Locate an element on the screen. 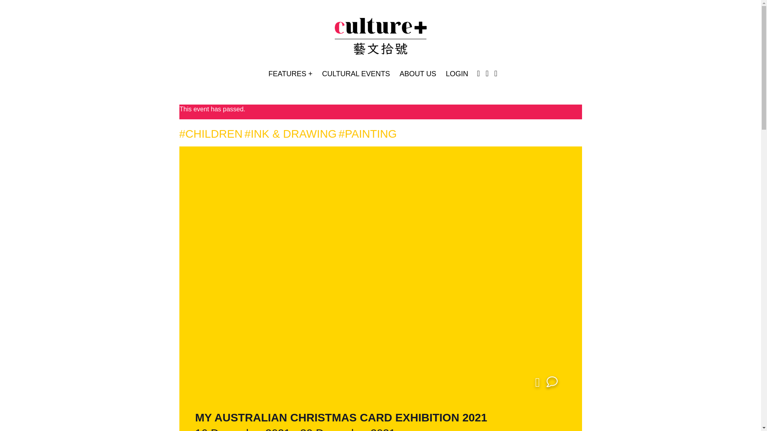 Image resolution: width=767 pixels, height=431 pixels. LOGIN is located at coordinates (457, 74).